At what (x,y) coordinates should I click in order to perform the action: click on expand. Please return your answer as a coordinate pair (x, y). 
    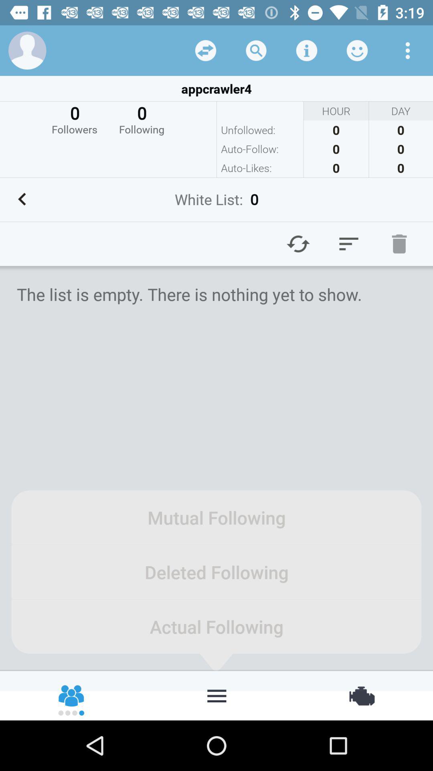
    Looking at the image, I should click on (206, 51).